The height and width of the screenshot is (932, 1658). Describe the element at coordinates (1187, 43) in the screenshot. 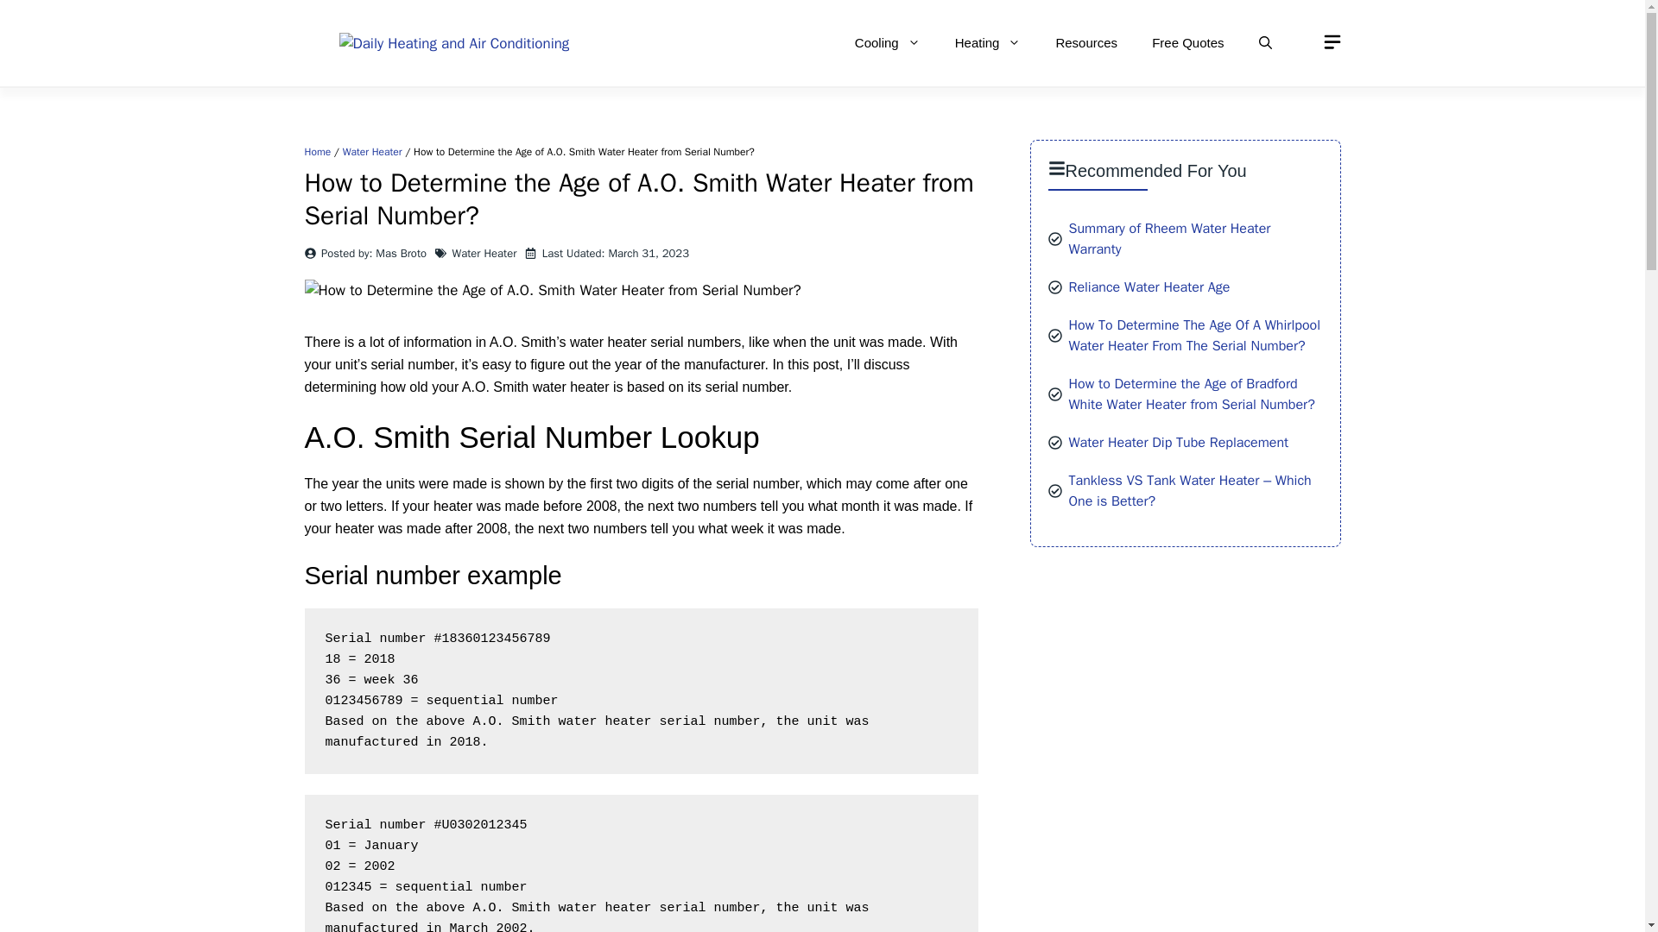

I see `Free Quotes` at that location.